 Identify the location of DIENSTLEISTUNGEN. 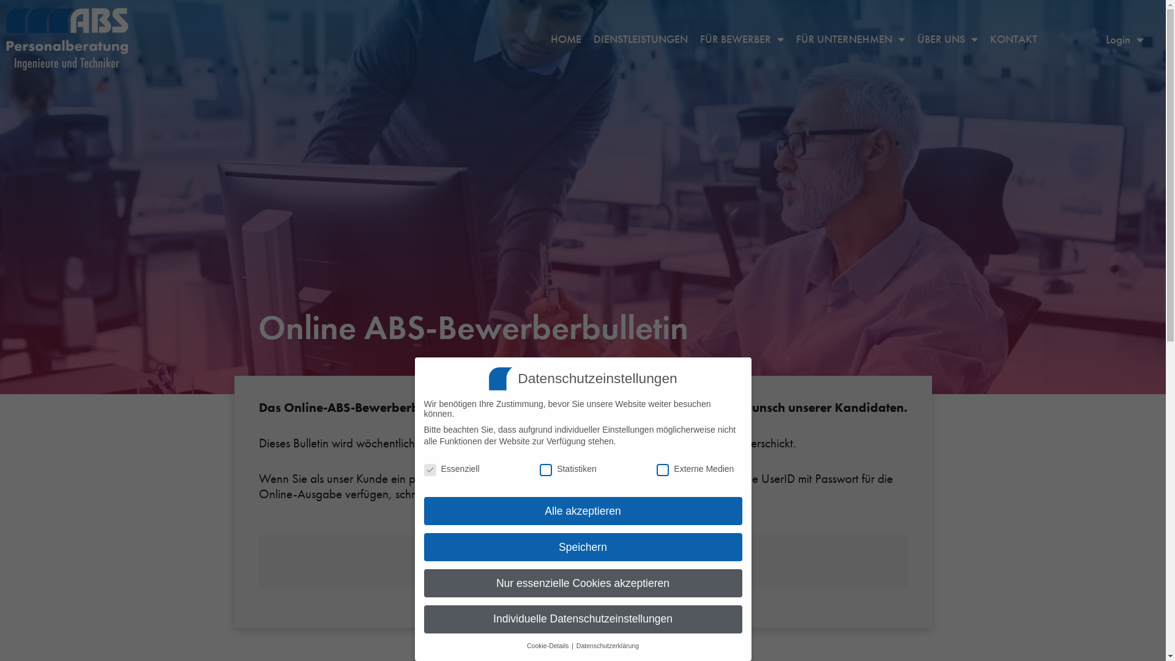
(641, 39).